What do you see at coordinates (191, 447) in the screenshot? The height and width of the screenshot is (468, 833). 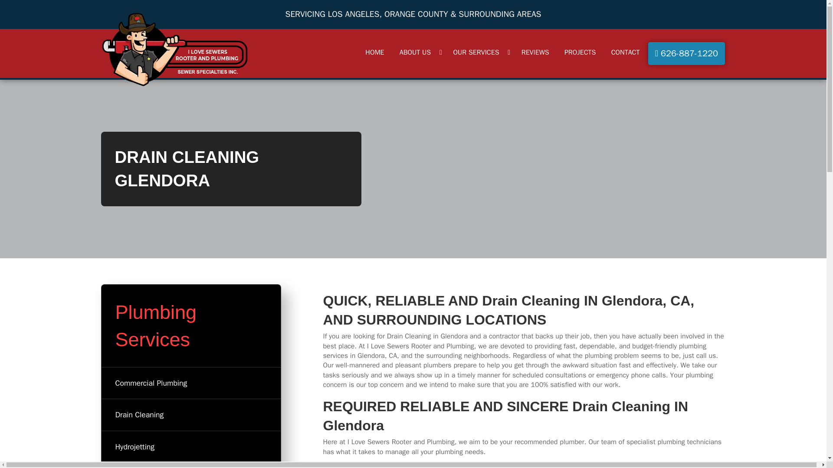 I see `Hydrojetting` at bounding box center [191, 447].